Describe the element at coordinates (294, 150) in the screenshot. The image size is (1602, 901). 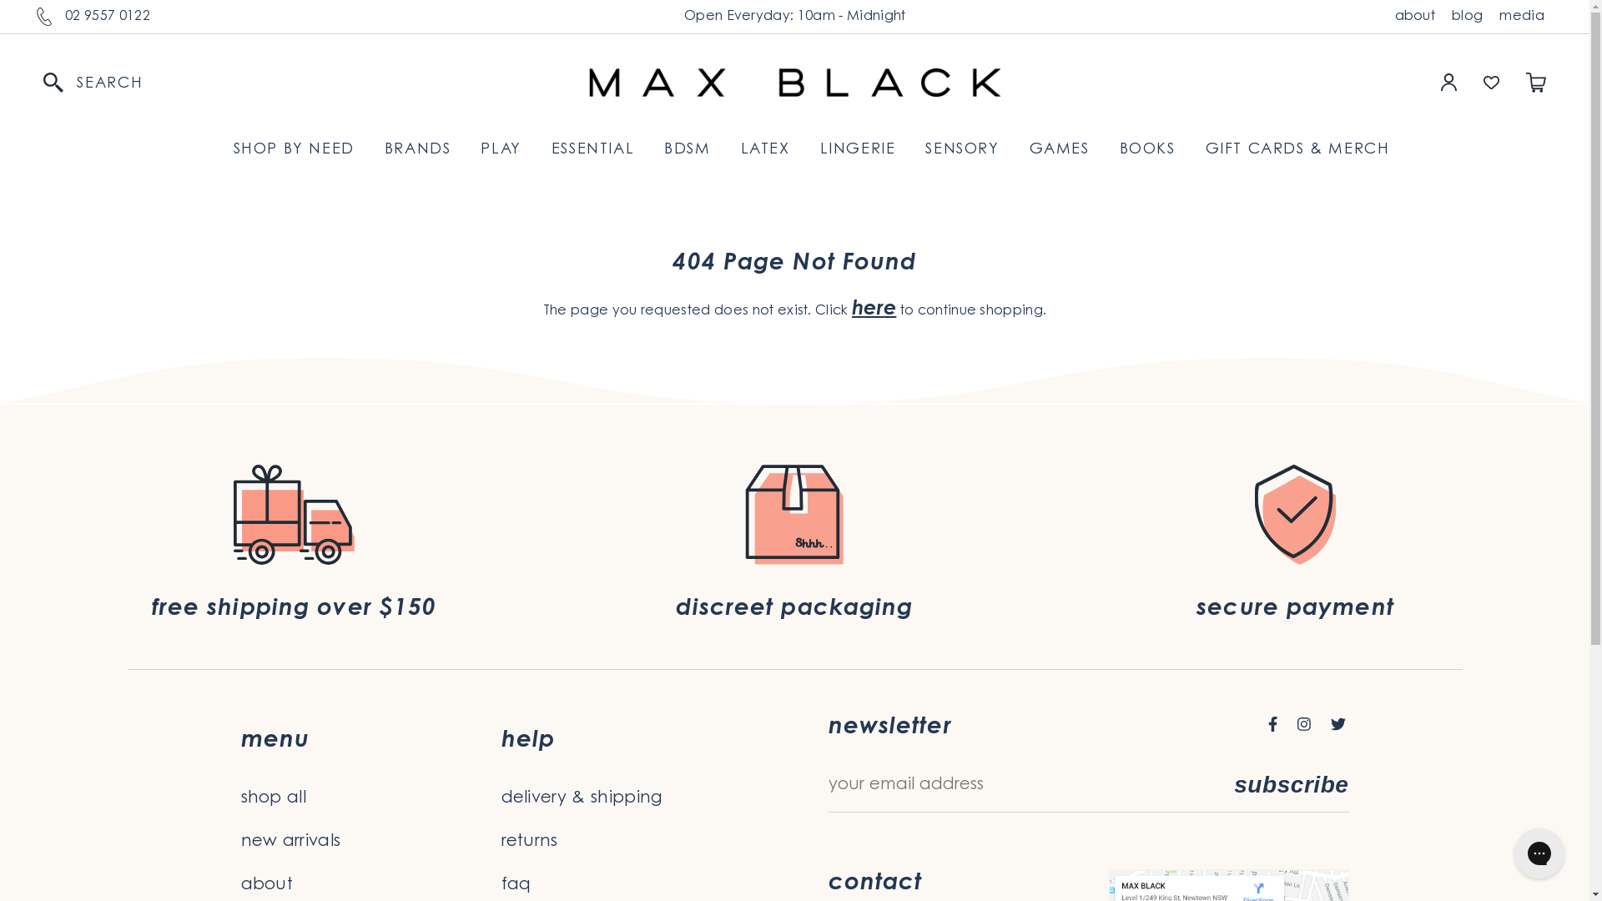
I see `SHOP BY NEED` at that location.